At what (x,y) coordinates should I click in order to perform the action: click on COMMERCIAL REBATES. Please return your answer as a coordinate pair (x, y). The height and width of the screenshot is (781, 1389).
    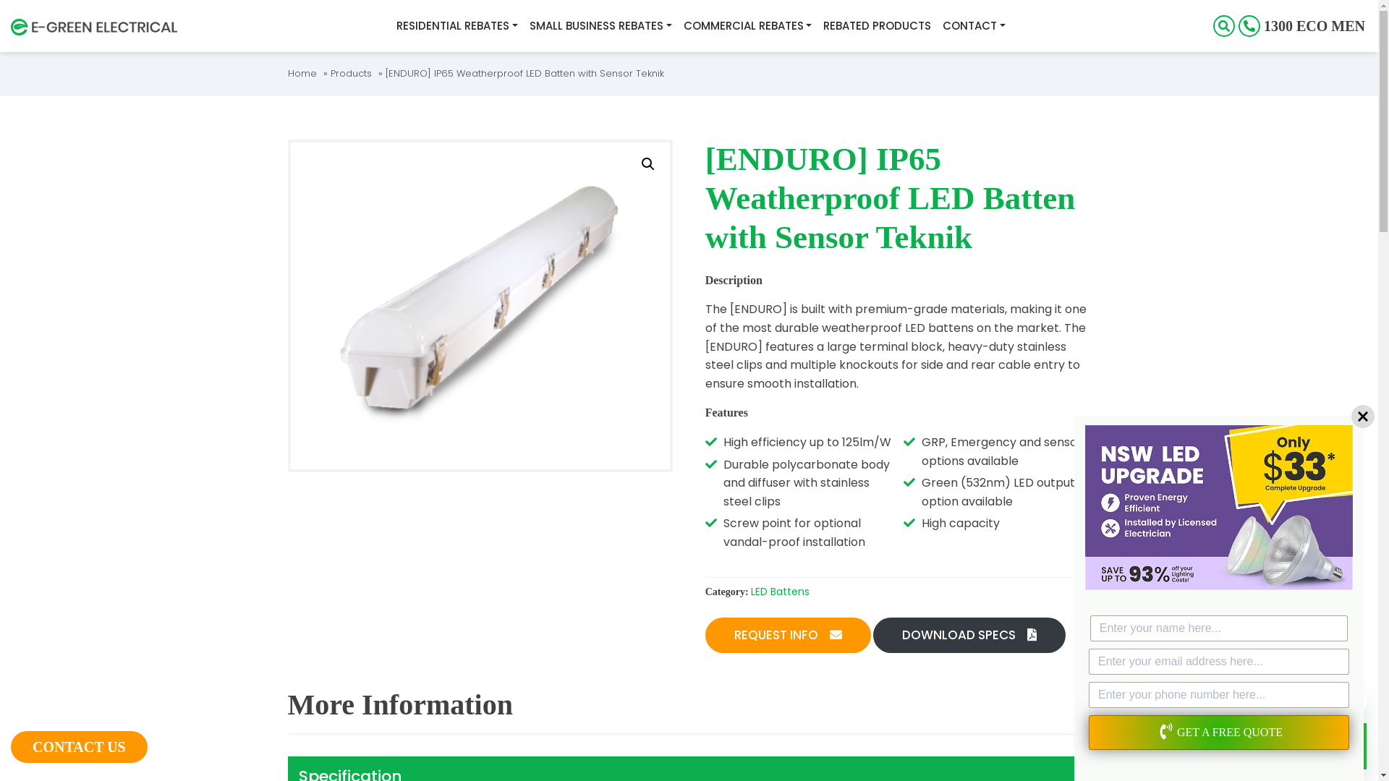
    Looking at the image, I should click on (747, 26).